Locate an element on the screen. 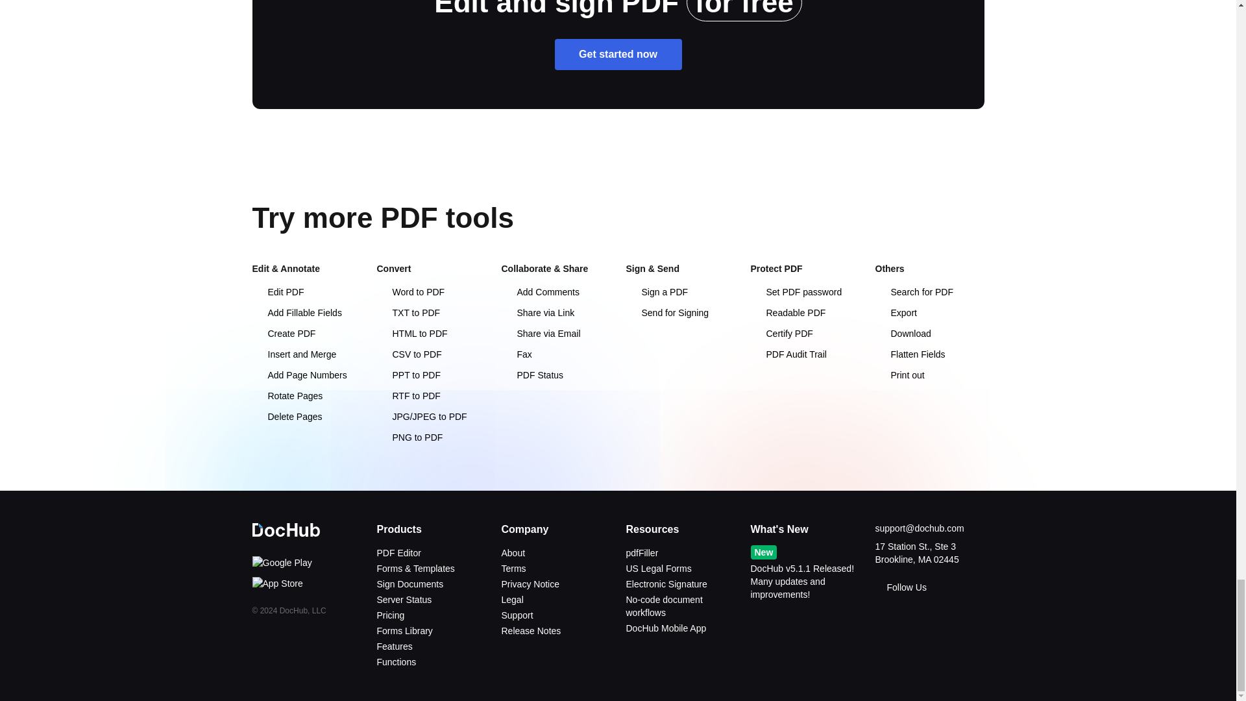 The height and width of the screenshot is (701, 1246). HTML to PDF is located at coordinates (411, 334).